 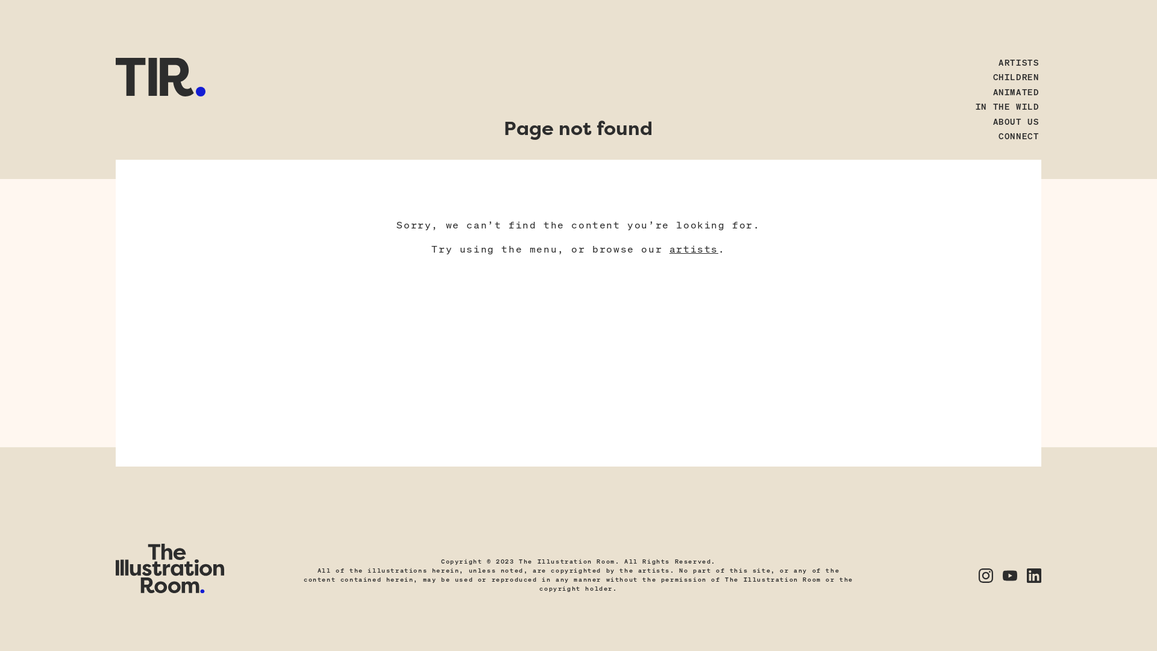 What do you see at coordinates (1034, 576) in the screenshot?
I see `Follow us on LinkedIn` at bounding box center [1034, 576].